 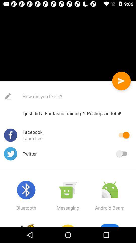 I want to click on click the icon above the text android beam, so click(x=110, y=190).